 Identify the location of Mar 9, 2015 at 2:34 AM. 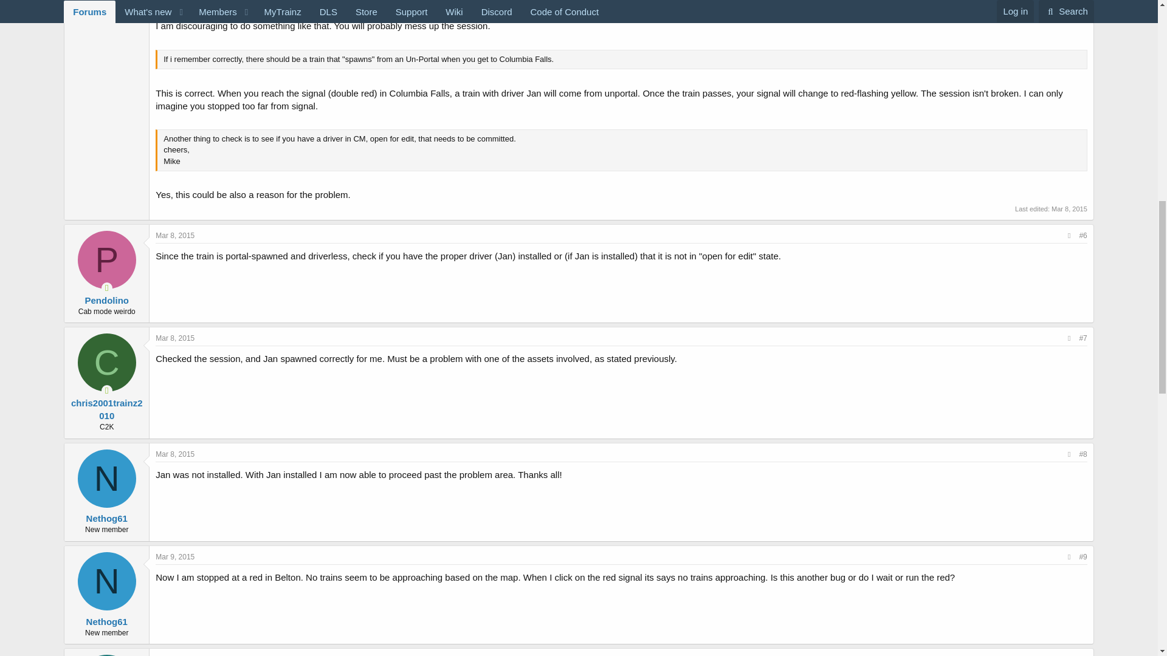
(175, 557).